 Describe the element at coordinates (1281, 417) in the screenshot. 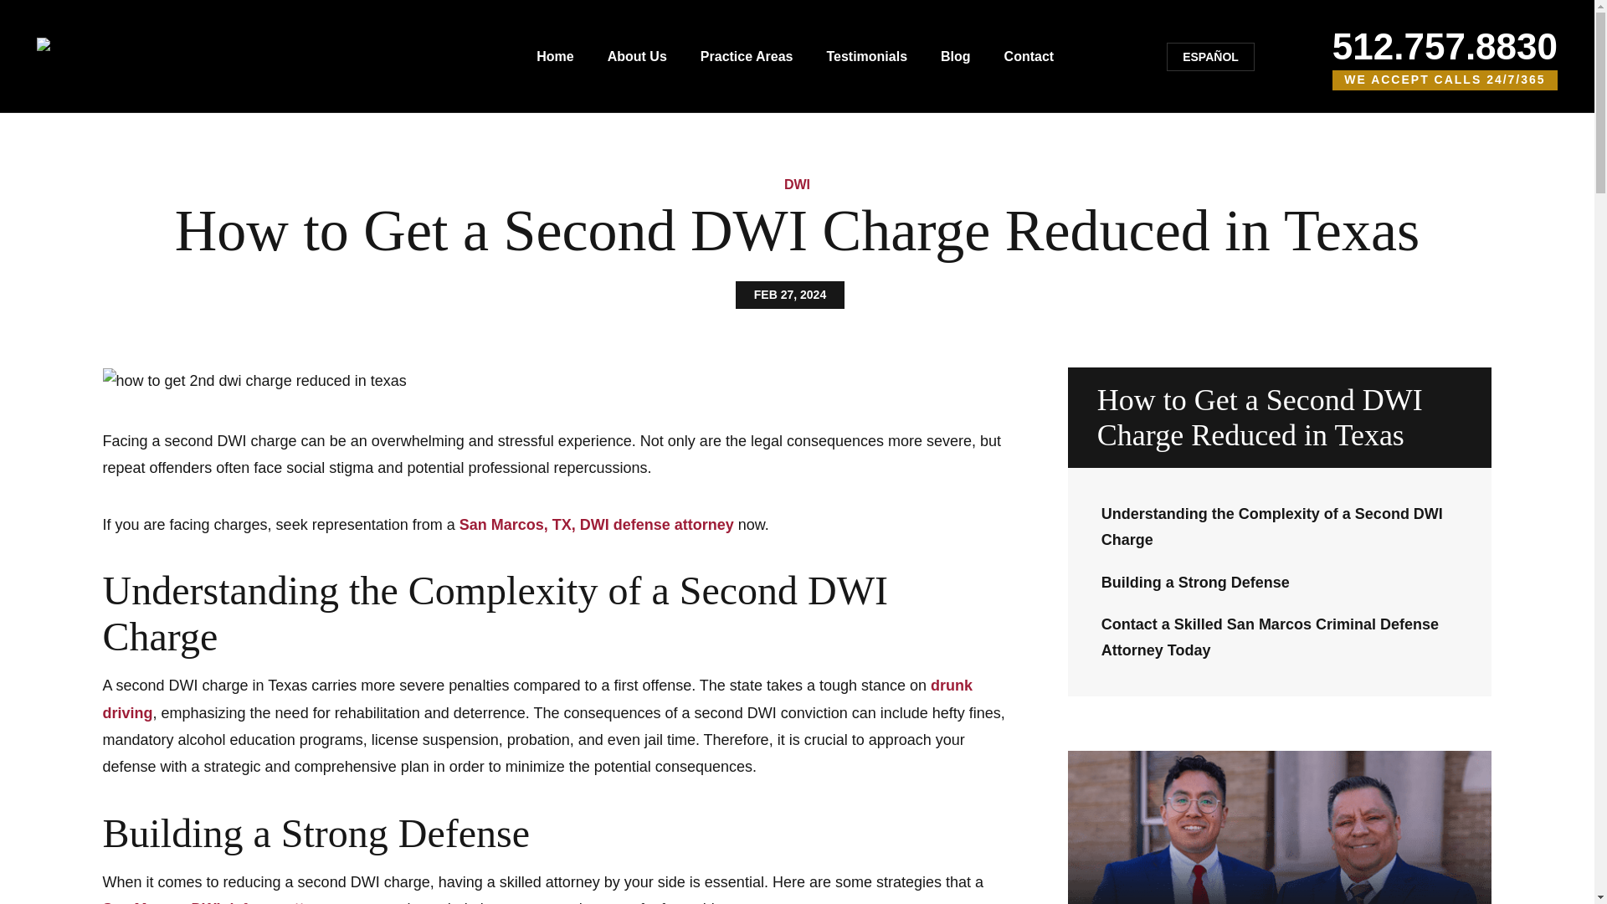

I see `How to Get a Second DWI Charge Reduced in Texas` at that location.